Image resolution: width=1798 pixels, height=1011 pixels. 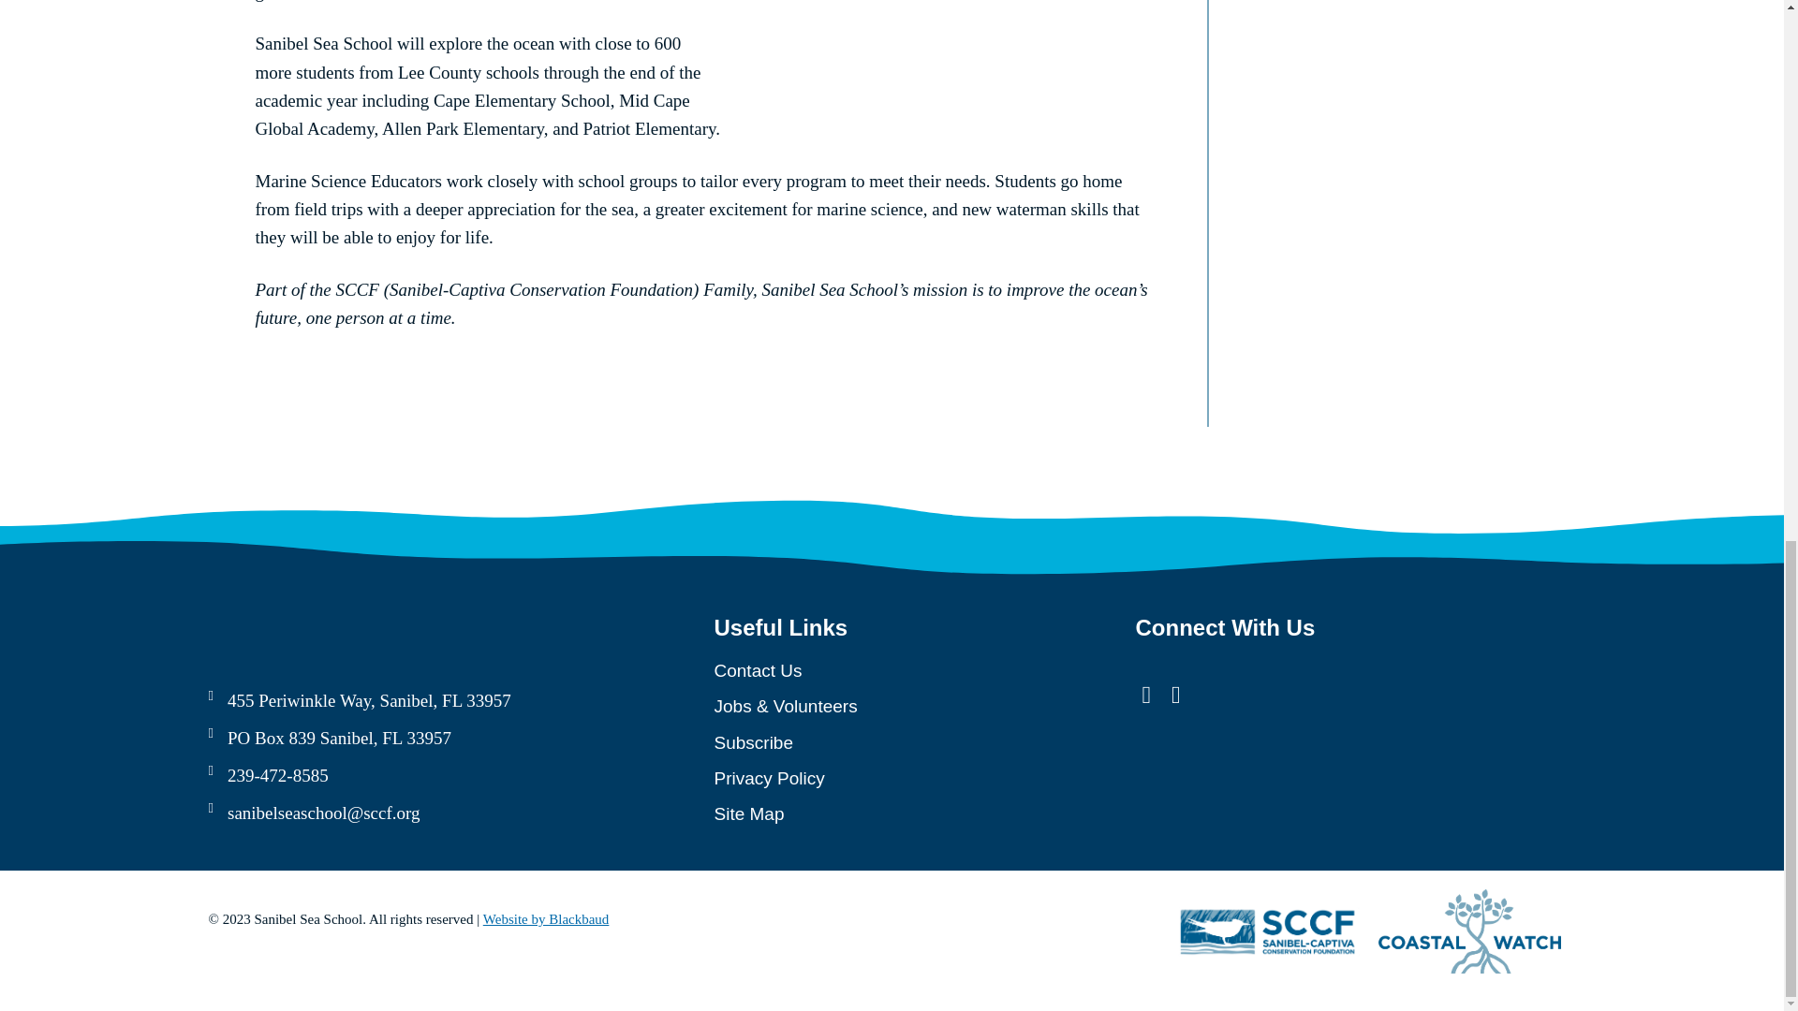 What do you see at coordinates (302, 631) in the screenshot?
I see `Sanibel Logo White` at bounding box center [302, 631].